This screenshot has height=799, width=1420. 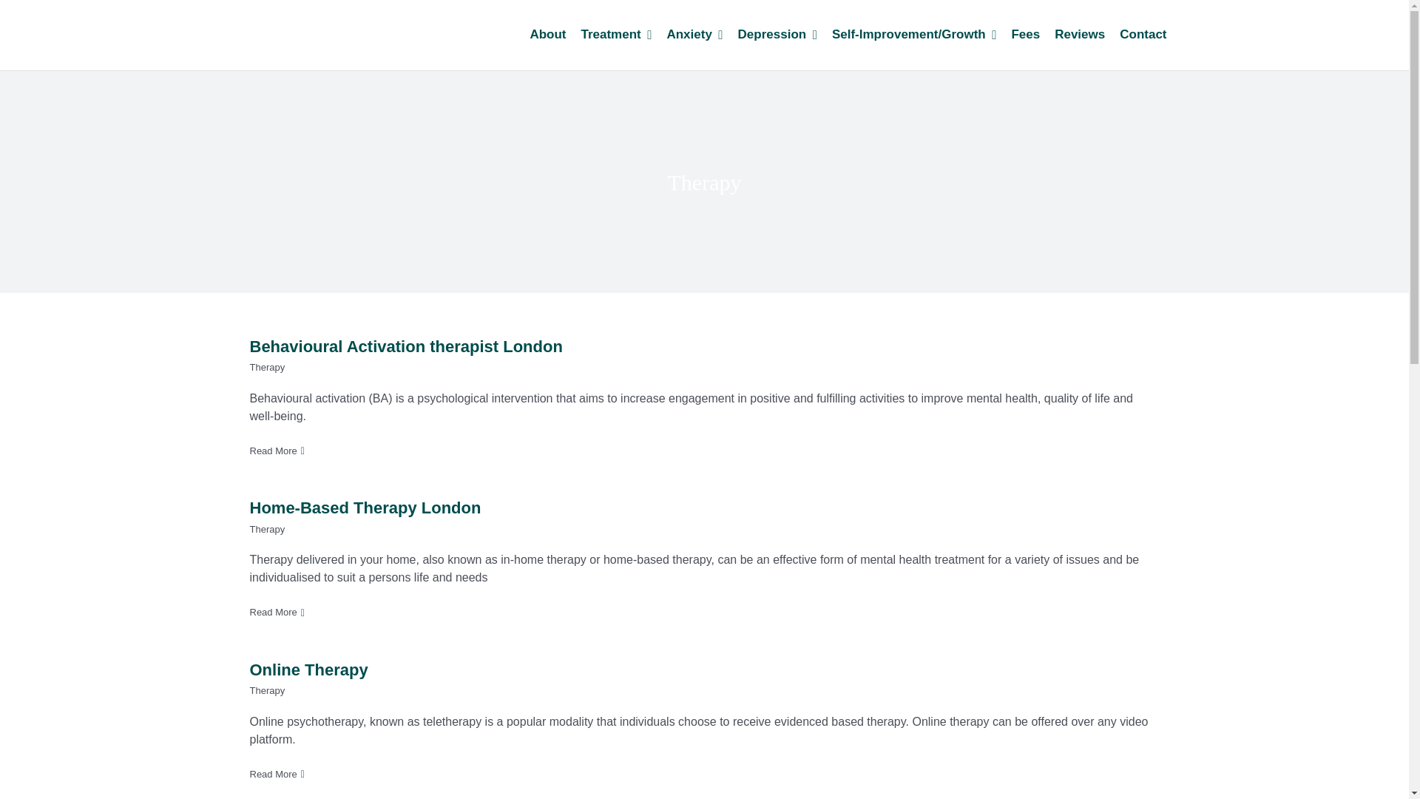 I want to click on Fees, so click(x=1025, y=34).